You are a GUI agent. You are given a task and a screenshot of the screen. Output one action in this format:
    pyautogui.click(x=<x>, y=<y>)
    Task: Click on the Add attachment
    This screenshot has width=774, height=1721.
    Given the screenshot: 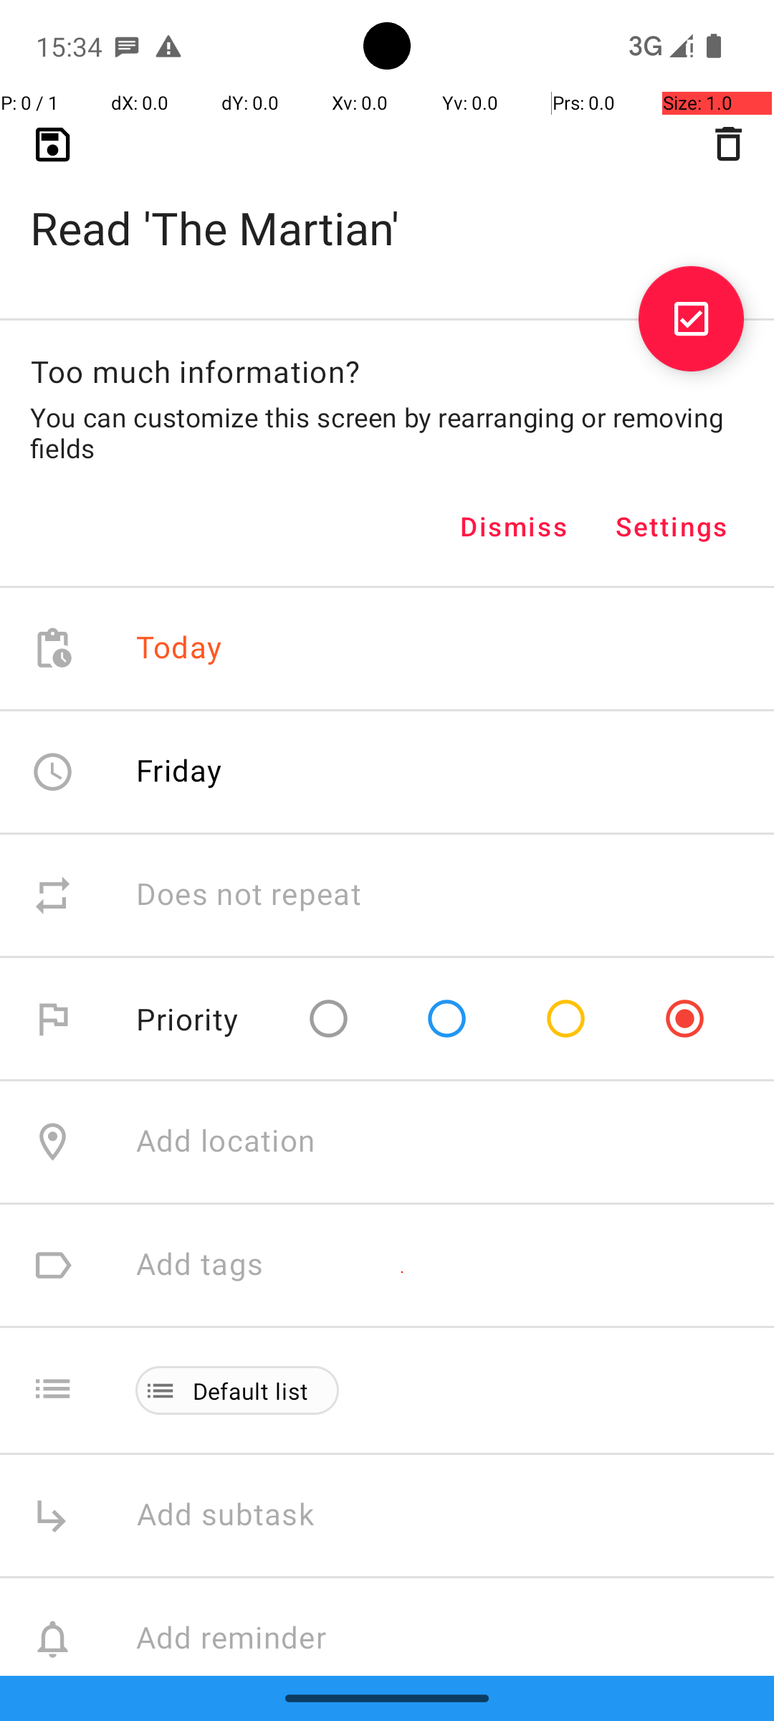 What is the action you would take?
    pyautogui.click(x=454, y=1763)
    